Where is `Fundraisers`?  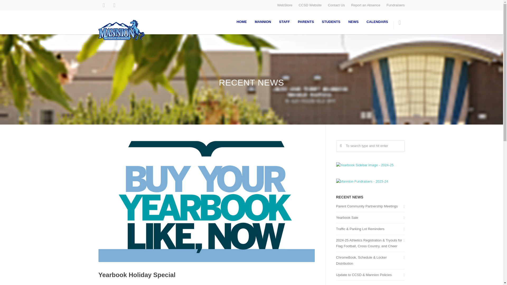
Fundraisers is located at coordinates (396, 5).